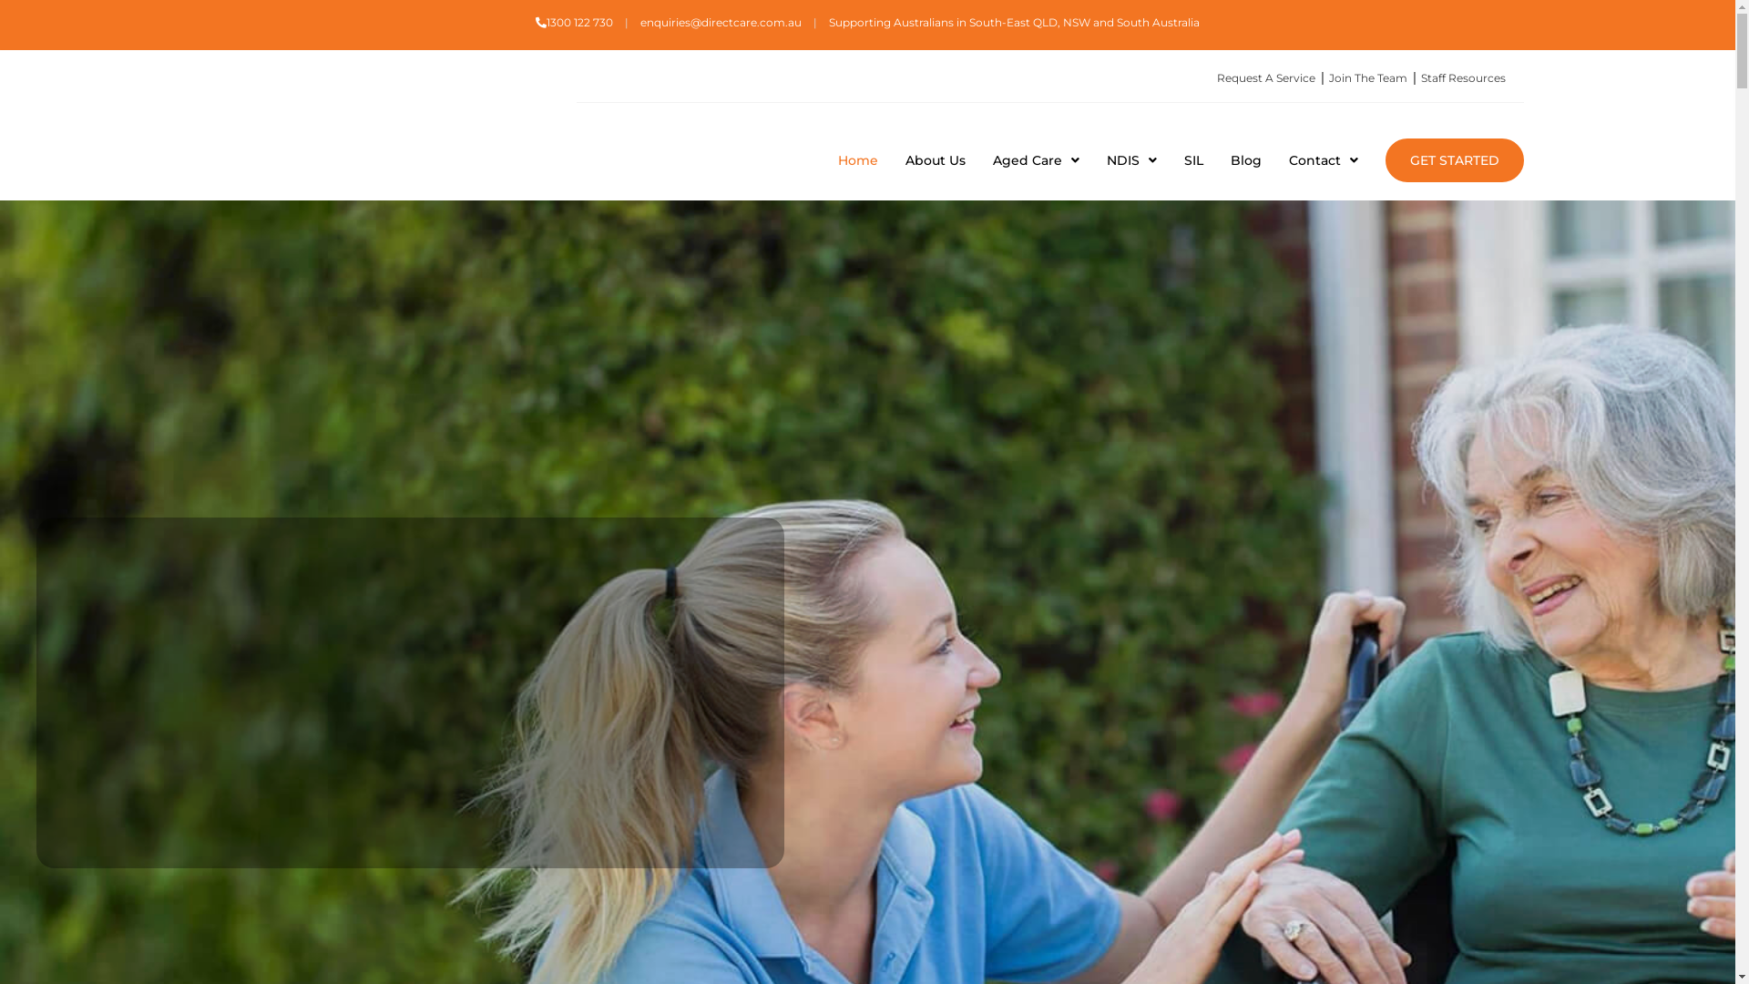 The height and width of the screenshot is (984, 1749). Describe the element at coordinates (1193, 160) in the screenshot. I see `SIL` at that location.